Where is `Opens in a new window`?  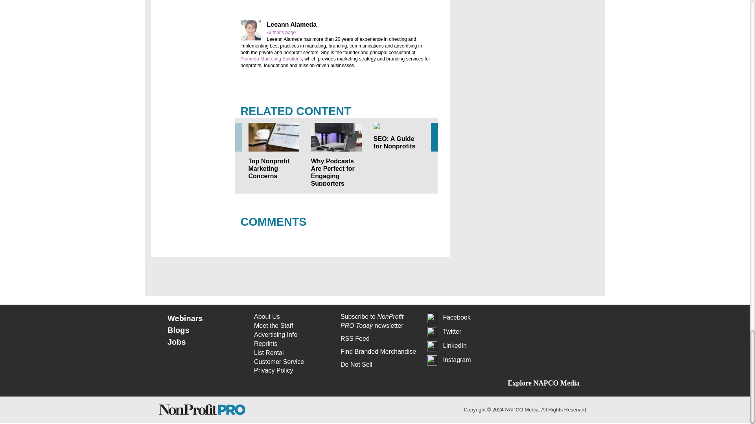 Opens in a new window is located at coordinates (271, 58).